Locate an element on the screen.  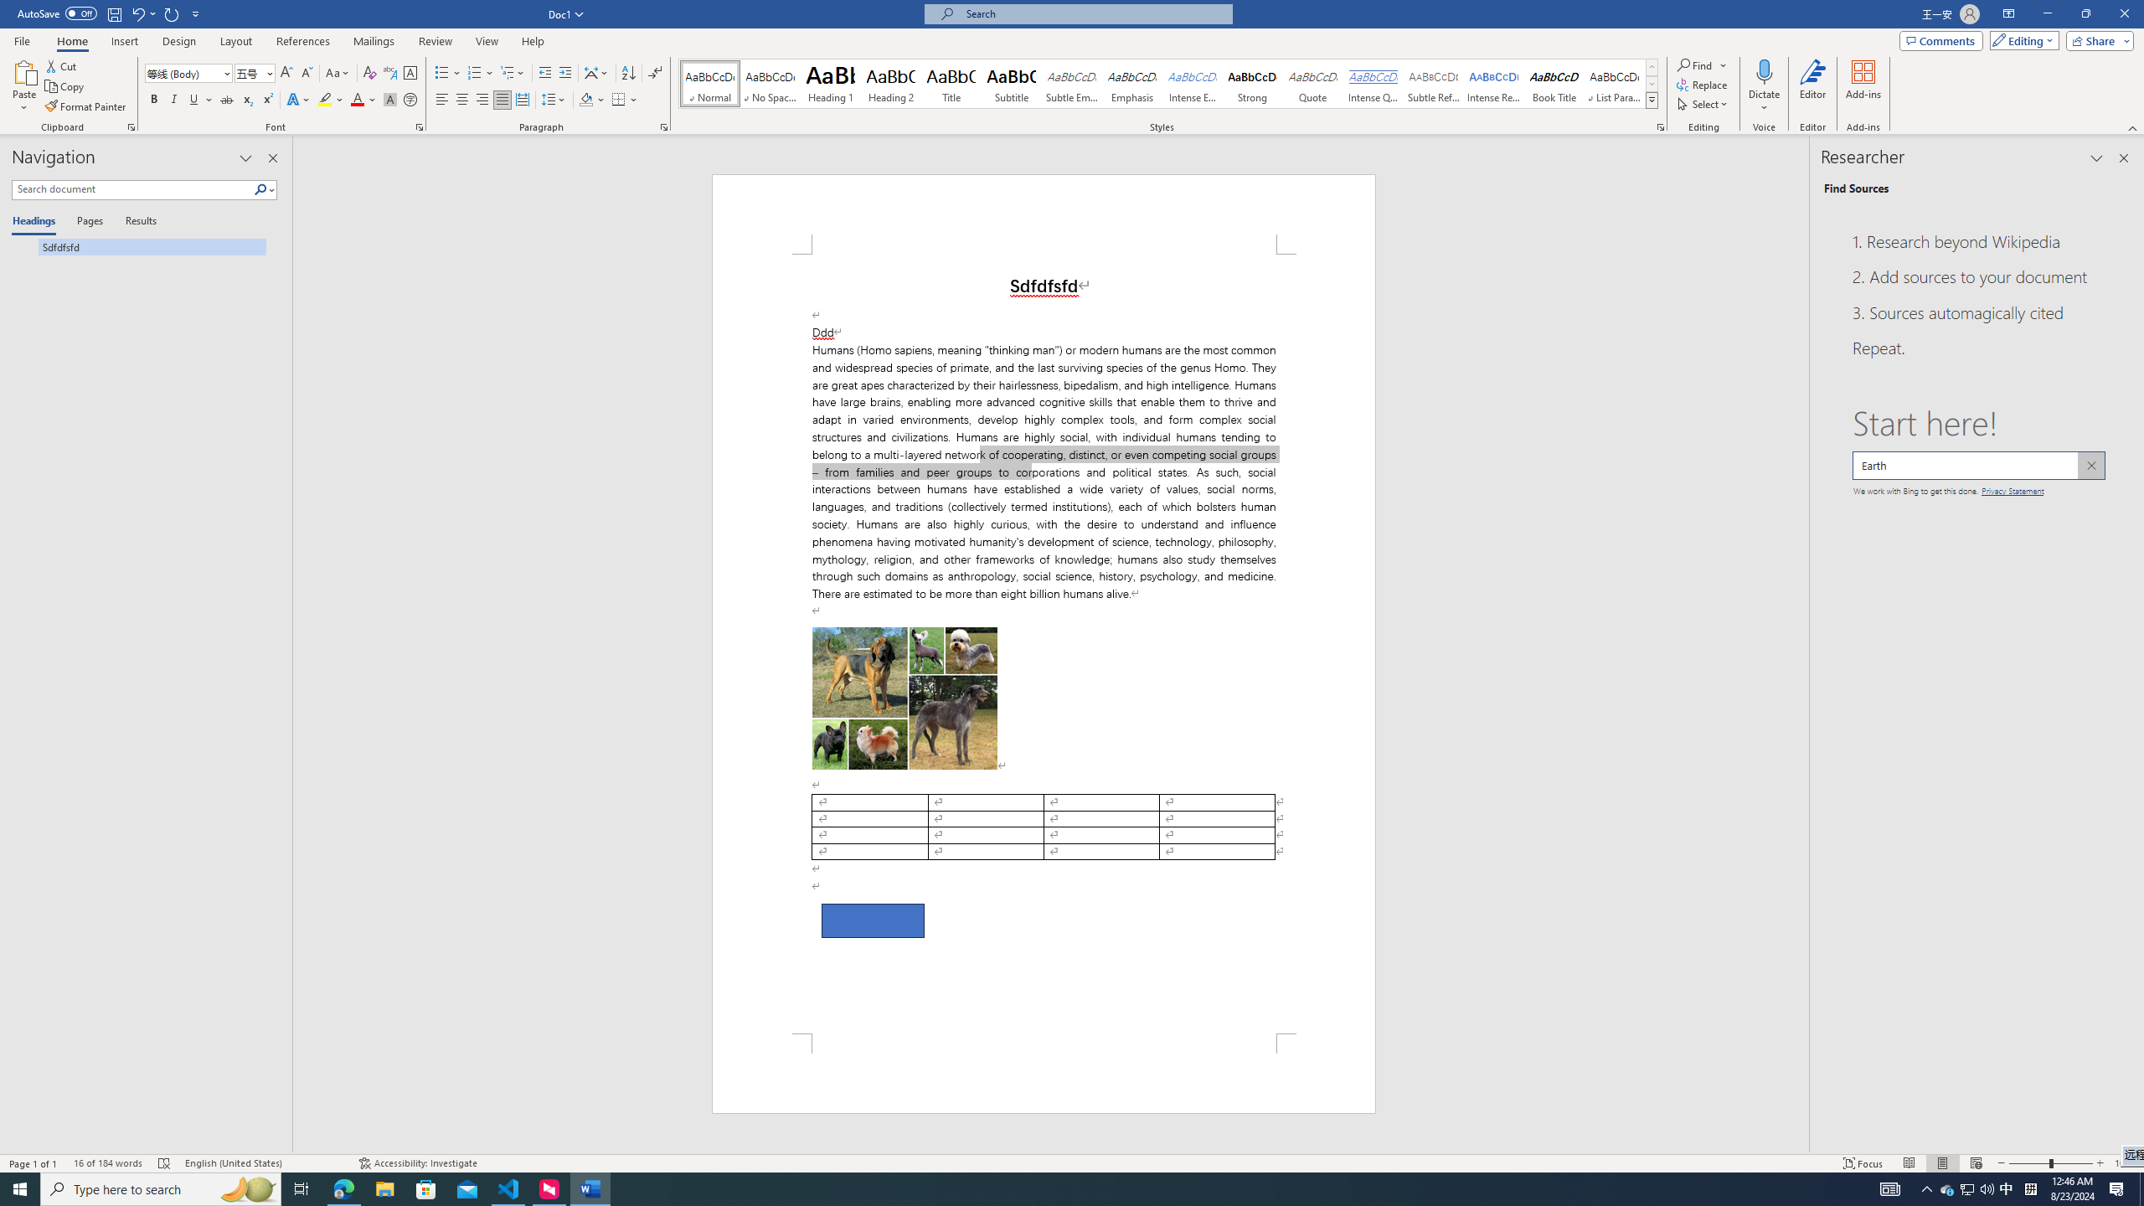
Justify is located at coordinates (502, 100).